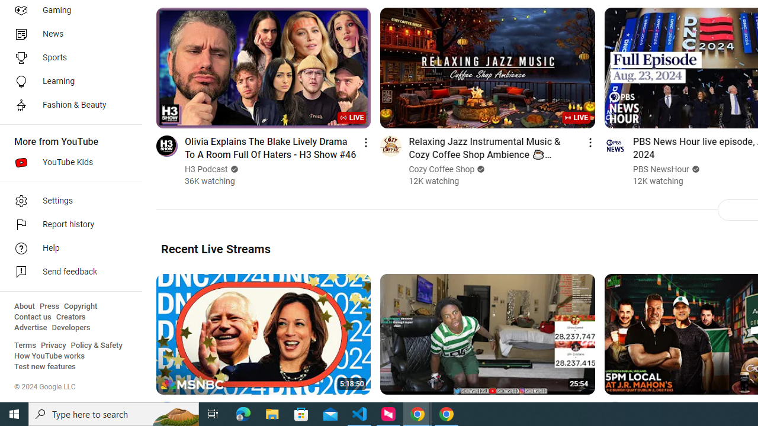 The height and width of the screenshot is (426, 758). I want to click on About, so click(24, 306).